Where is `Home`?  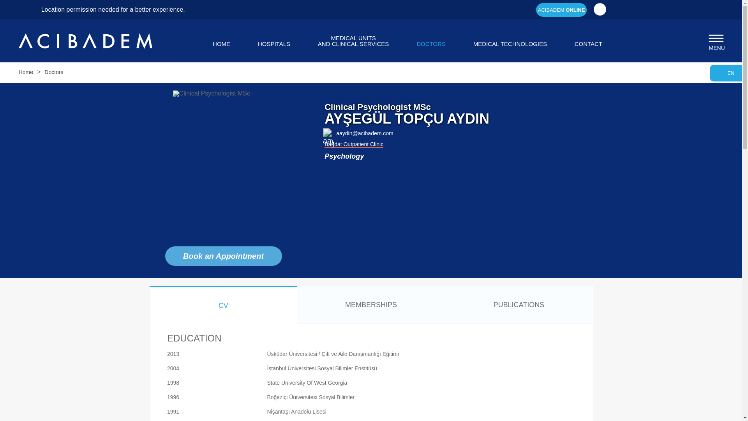
Home is located at coordinates (561, 10).